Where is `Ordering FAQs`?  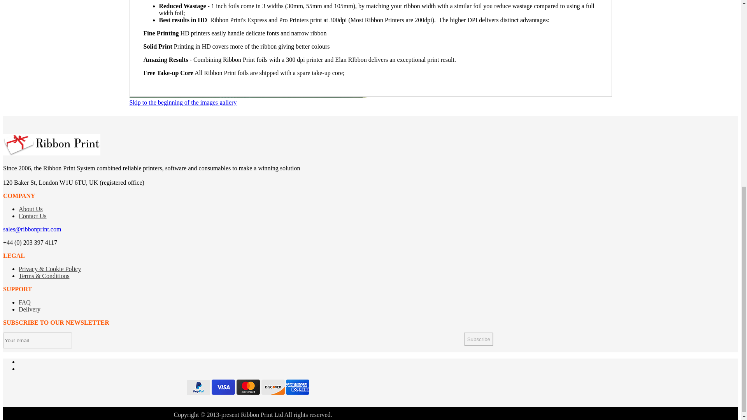 Ordering FAQs is located at coordinates (30, 309).